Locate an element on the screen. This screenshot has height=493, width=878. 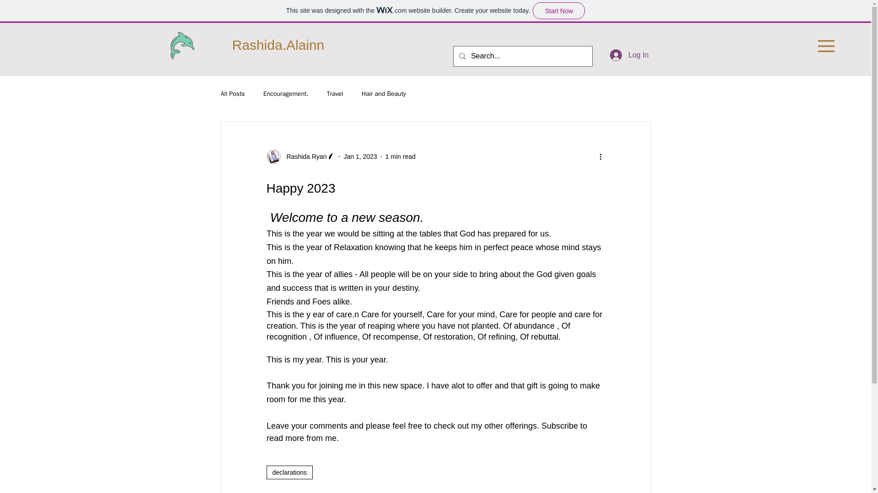
declarations is located at coordinates (289, 472).